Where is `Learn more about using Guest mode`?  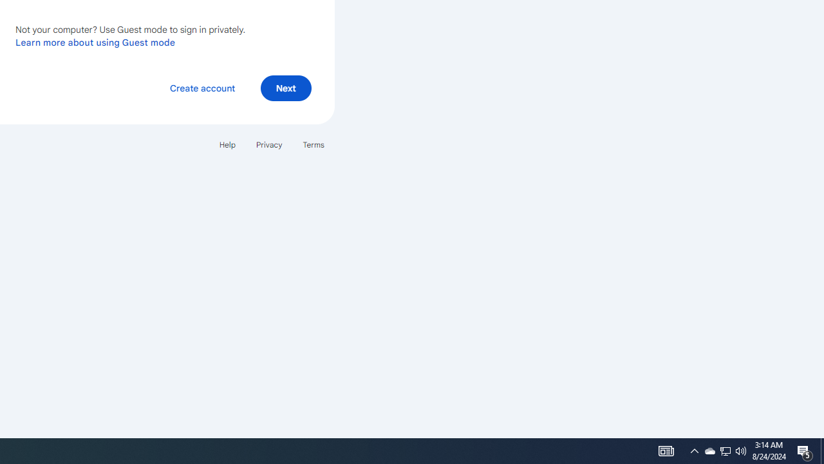 Learn more about using Guest mode is located at coordinates (95, 42).